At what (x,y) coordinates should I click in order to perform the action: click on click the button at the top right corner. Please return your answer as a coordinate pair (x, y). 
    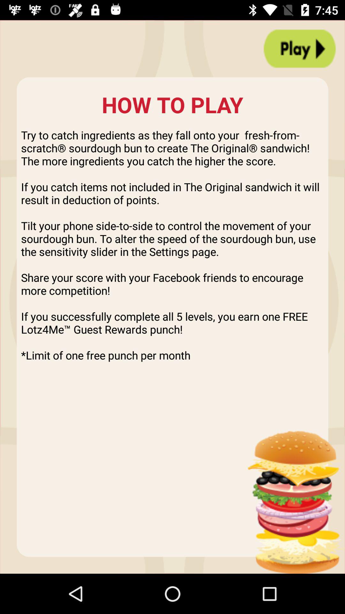
    Looking at the image, I should click on (300, 49).